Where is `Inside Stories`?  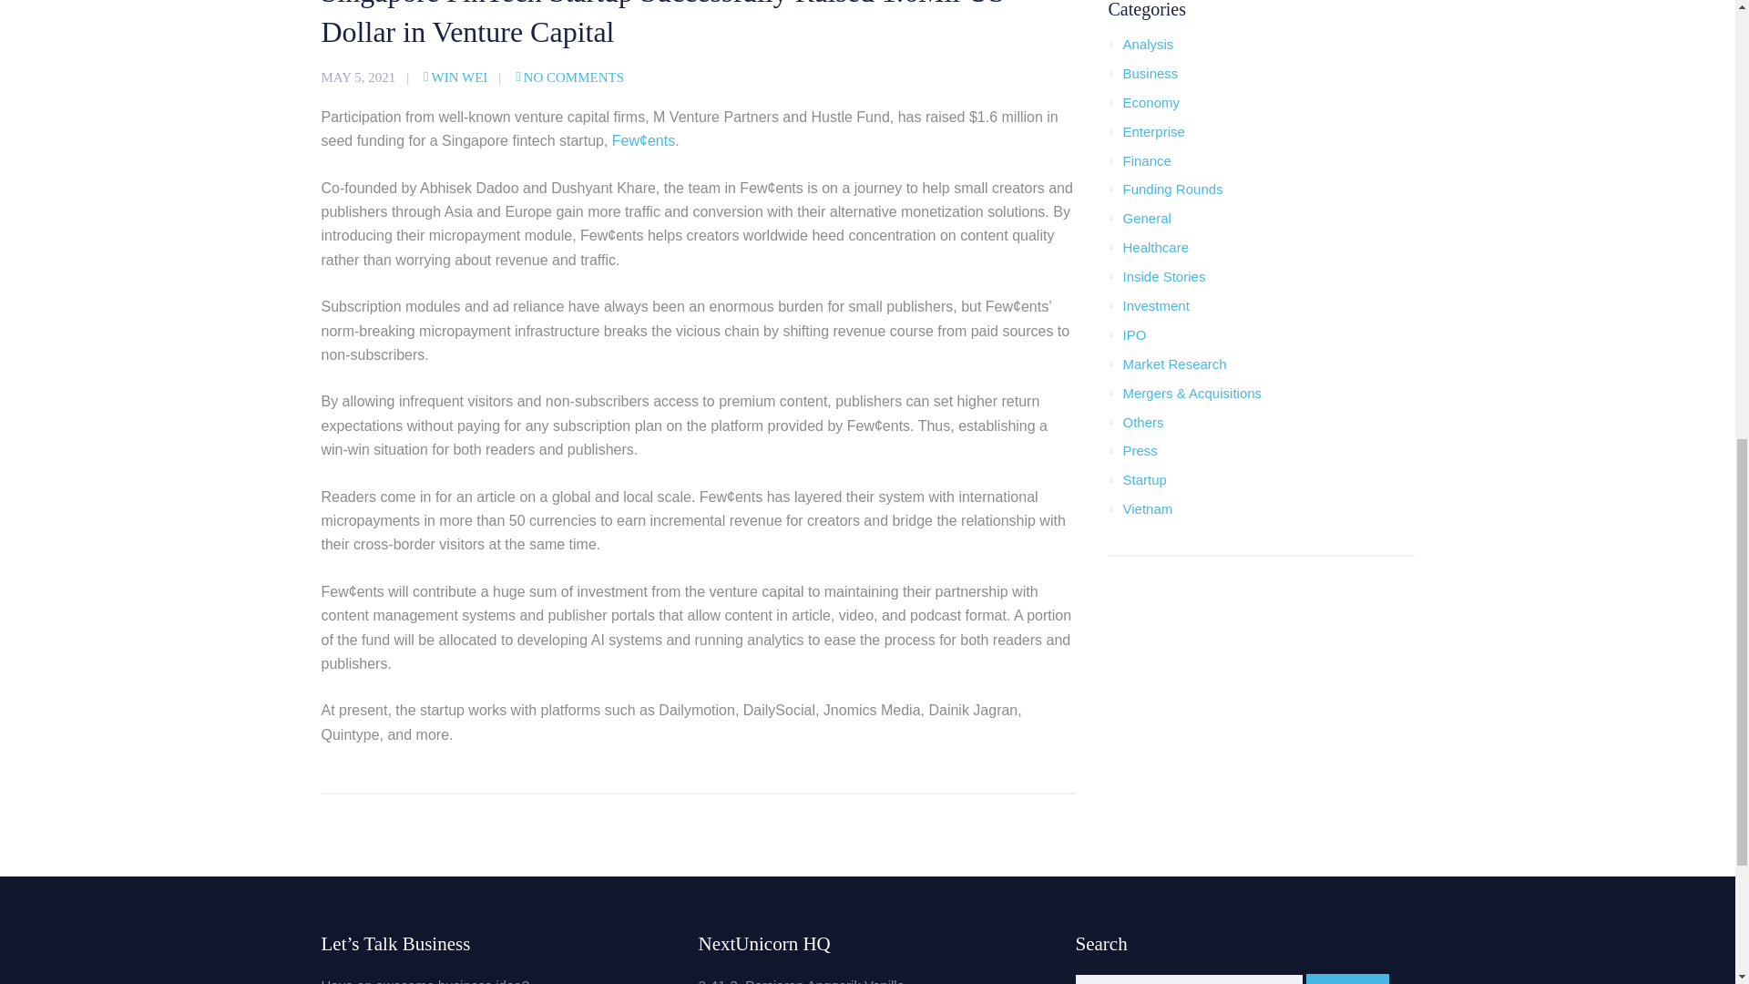
Inside Stories is located at coordinates (1163, 276).